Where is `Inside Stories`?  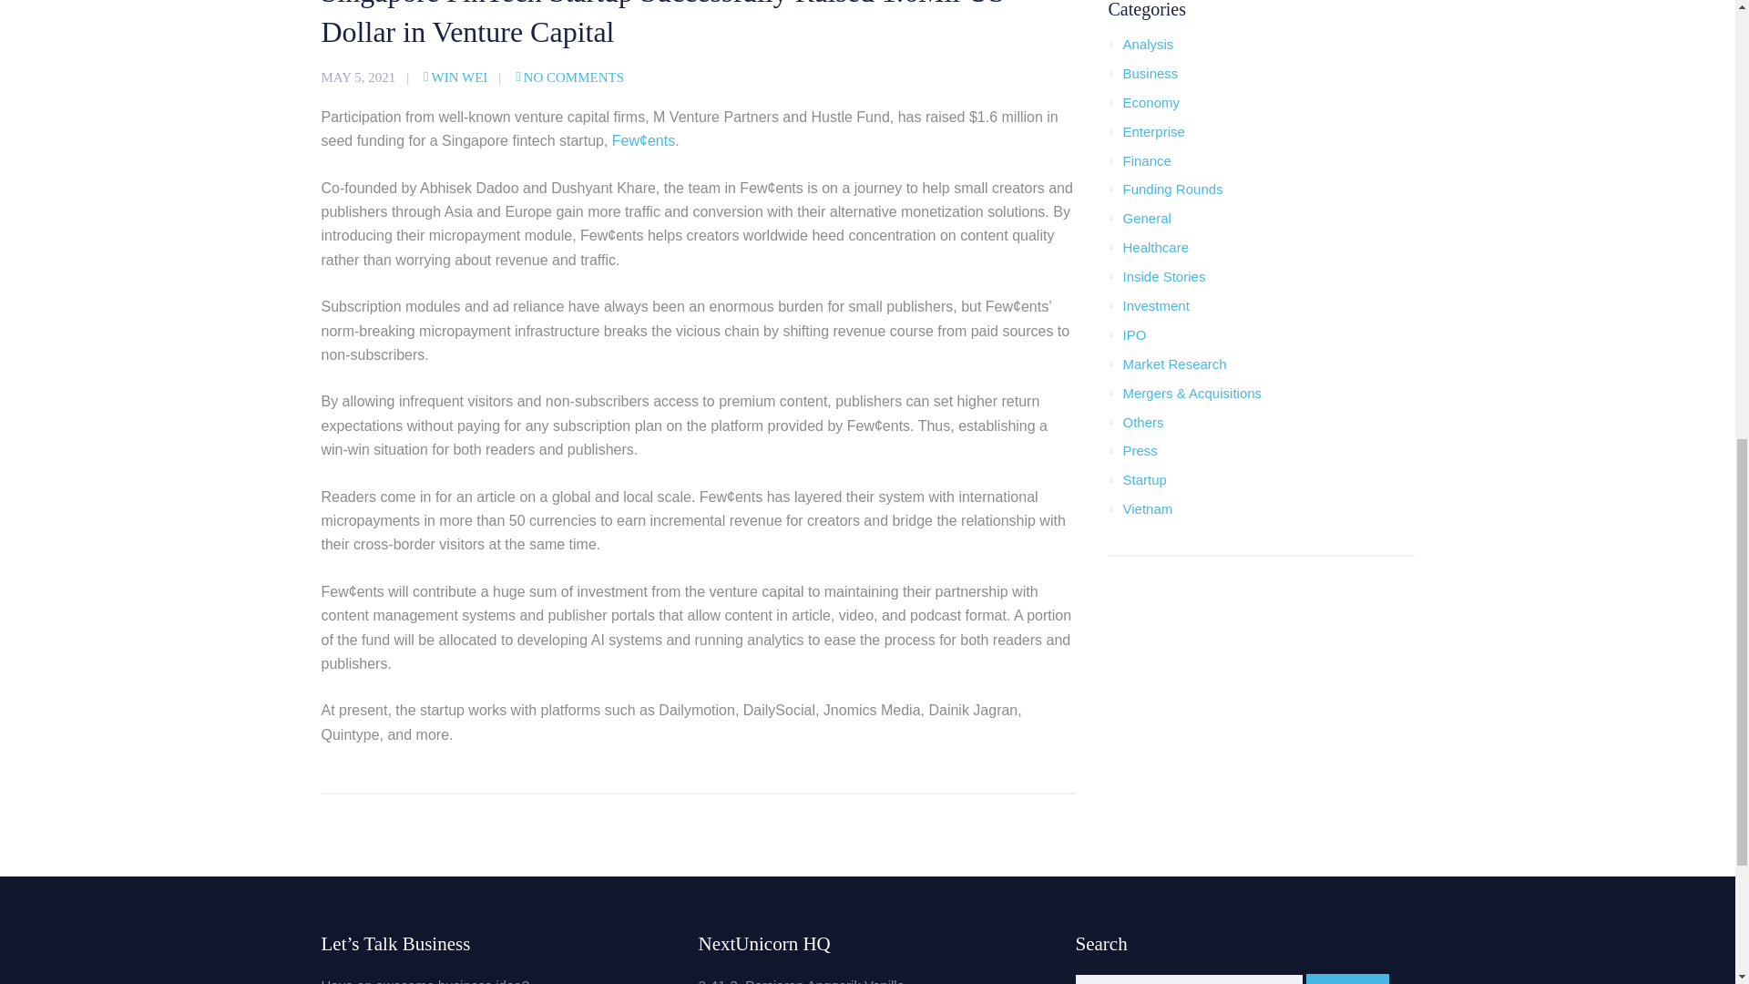
Inside Stories is located at coordinates (1163, 276).